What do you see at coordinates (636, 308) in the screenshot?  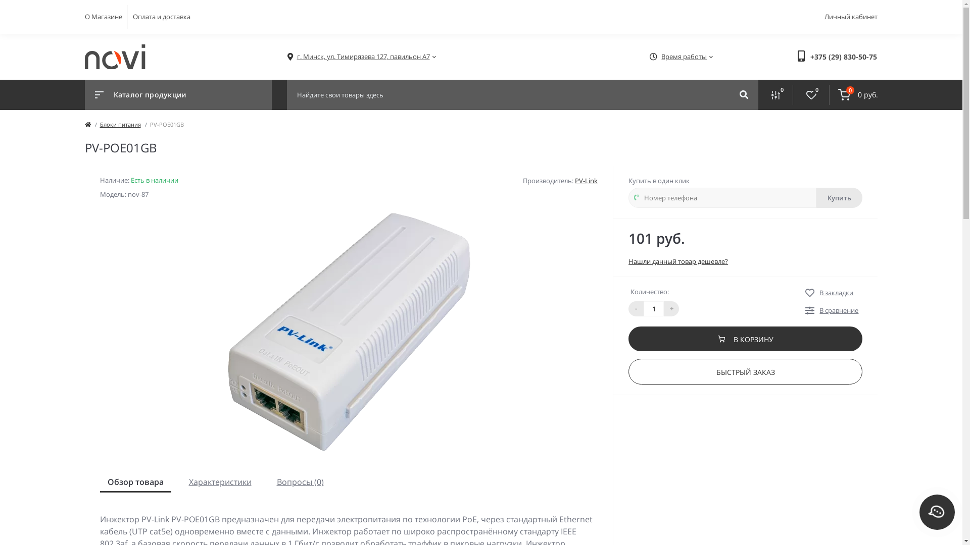 I see `-` at bounding box center [636, 308].